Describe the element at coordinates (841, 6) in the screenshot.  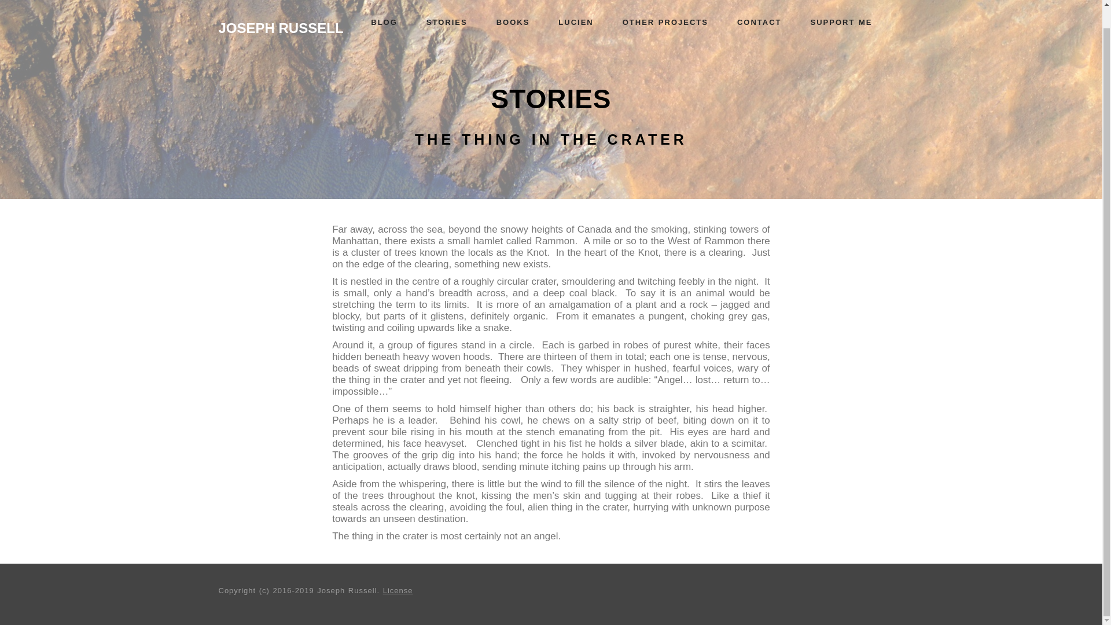
I see `SUPPORT ME` at that location.